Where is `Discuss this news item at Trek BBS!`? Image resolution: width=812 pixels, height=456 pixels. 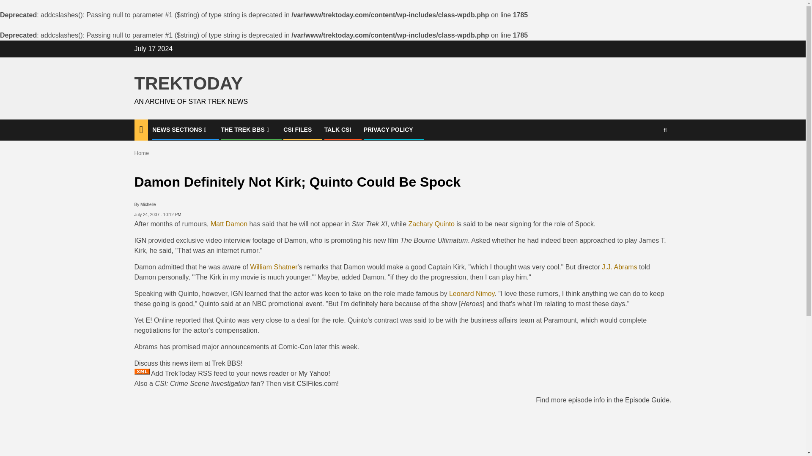 Discuss this news item at Trek BBS! is located at coordinates (189, 363).